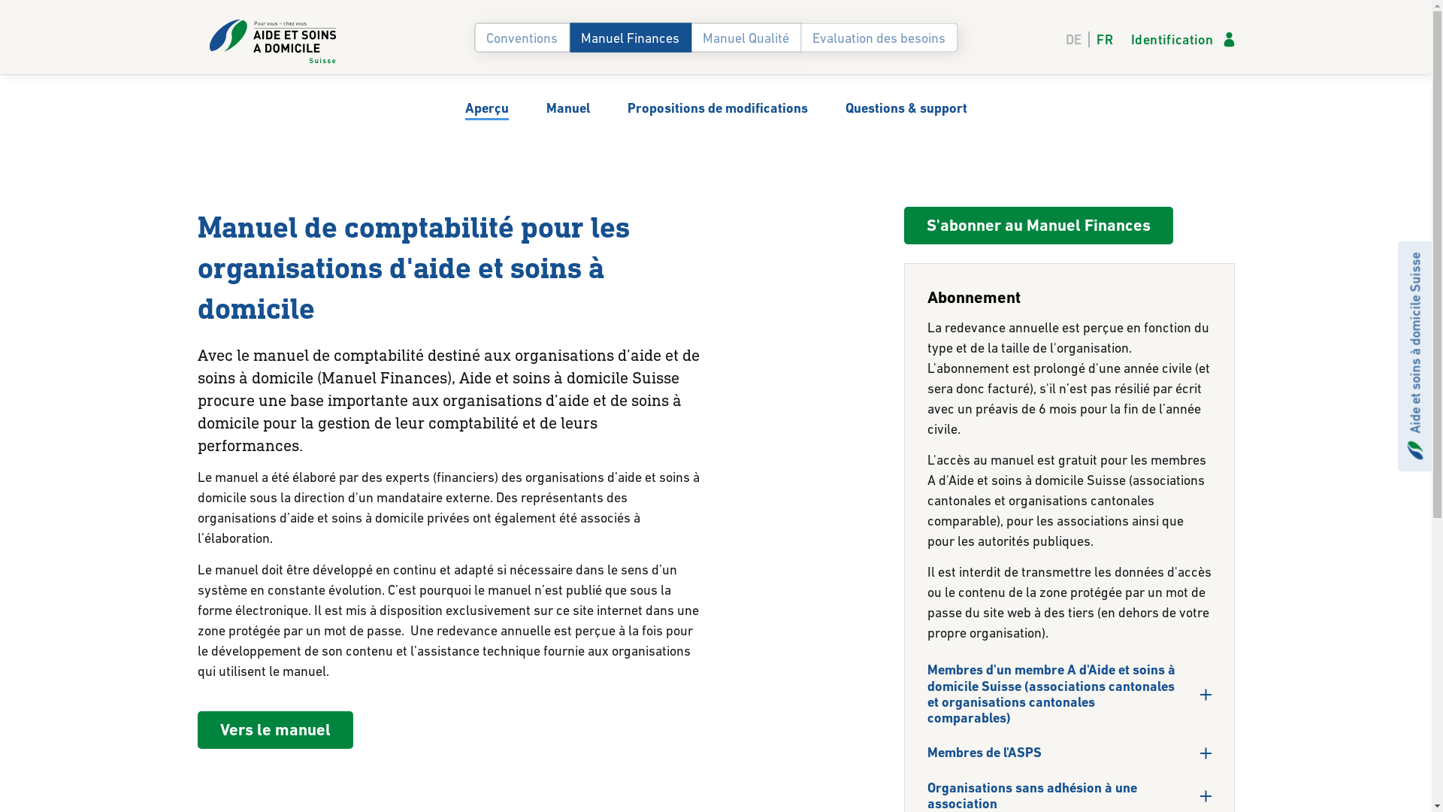 The width and height of the screenshot is (1443, 812). What do you see at coordinates (906, 108) in the screenshot?
I see `Questions & support` at bounding box center [906, 108].